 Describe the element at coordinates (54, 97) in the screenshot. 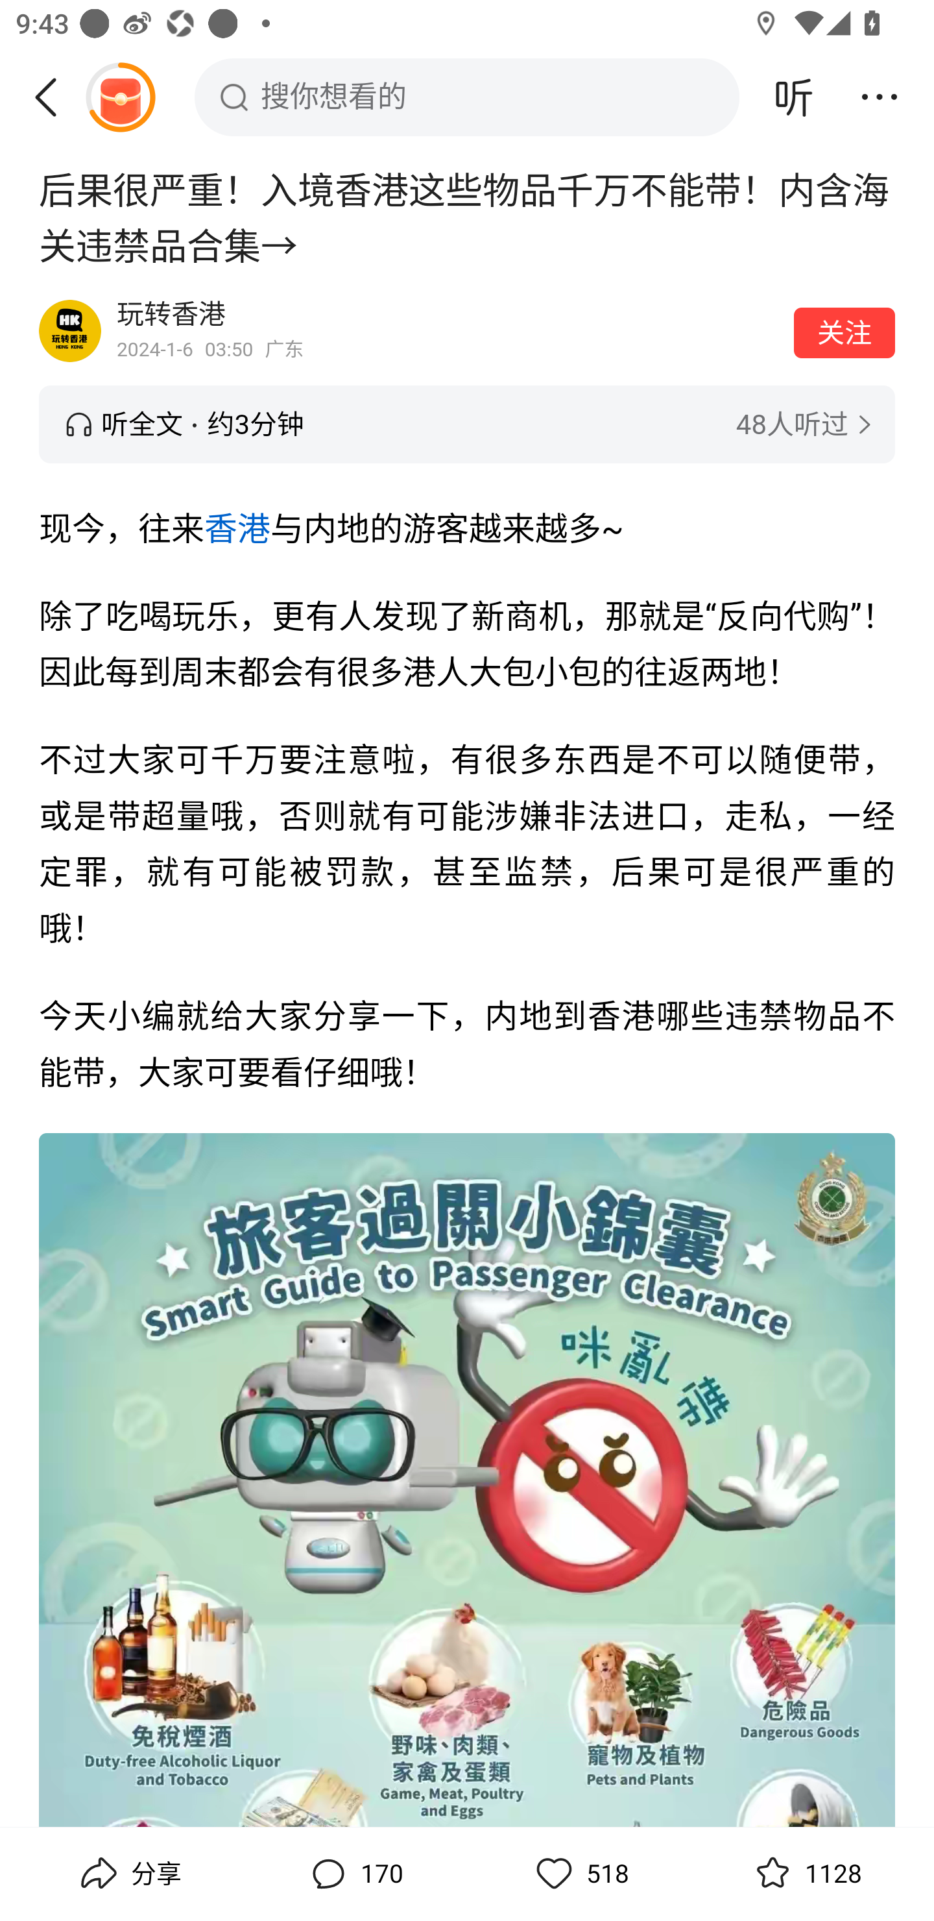

I see `返回` at that location.